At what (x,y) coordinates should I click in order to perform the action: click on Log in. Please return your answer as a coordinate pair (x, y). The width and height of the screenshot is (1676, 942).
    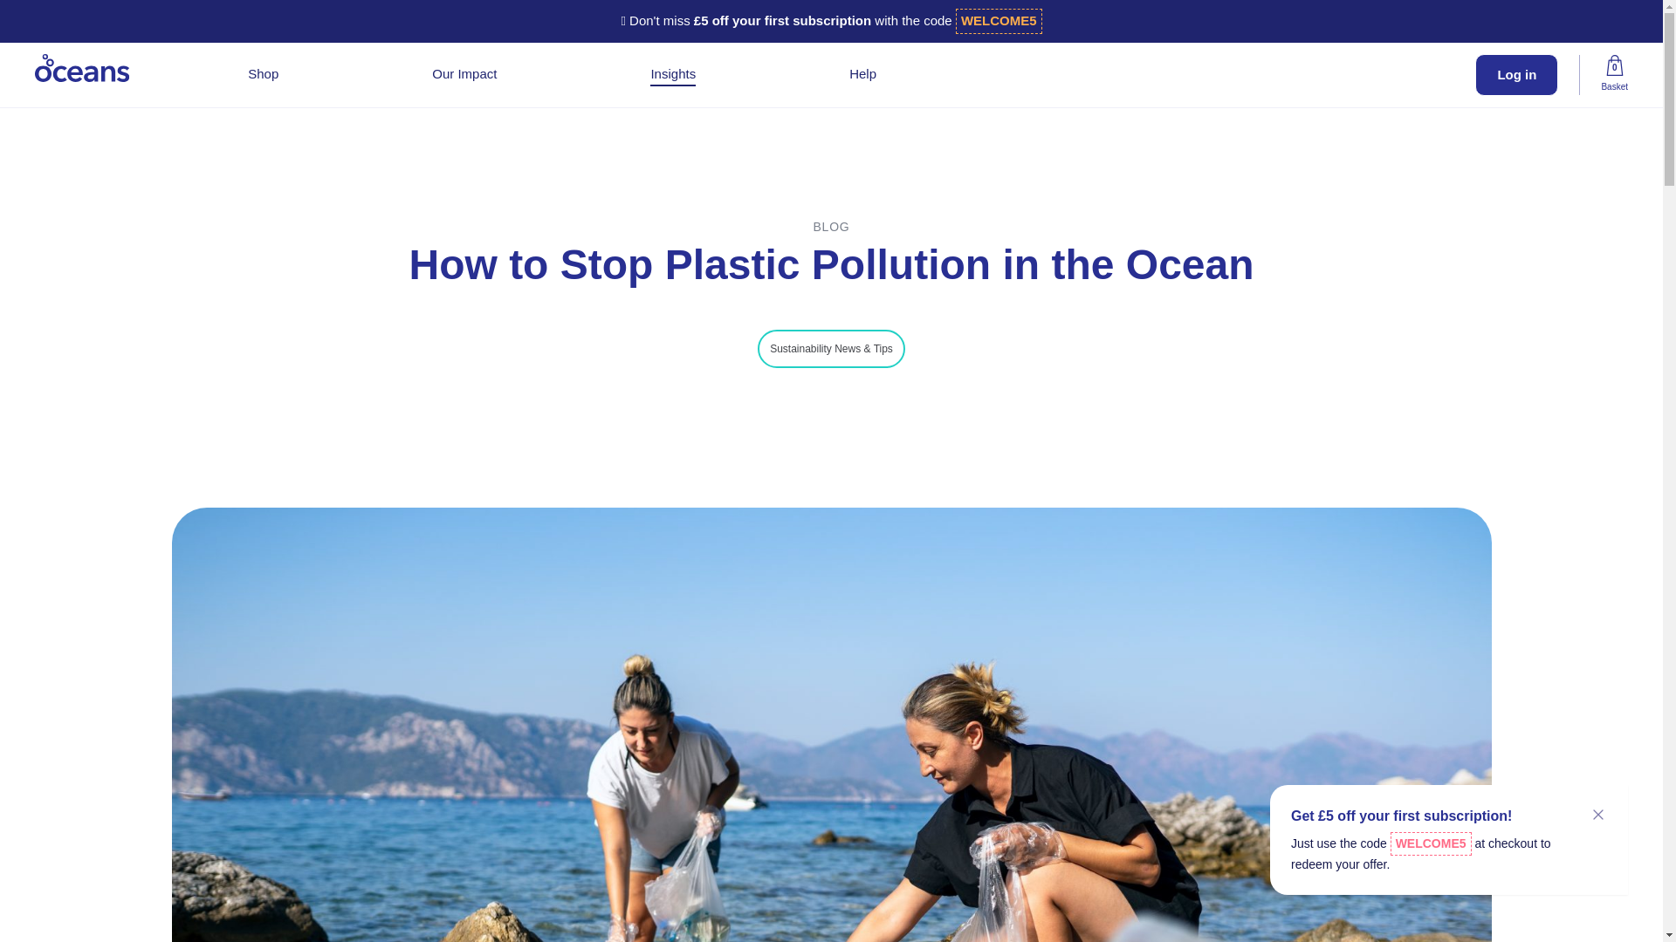
    Looking at the image, I should click on (1516, 75).